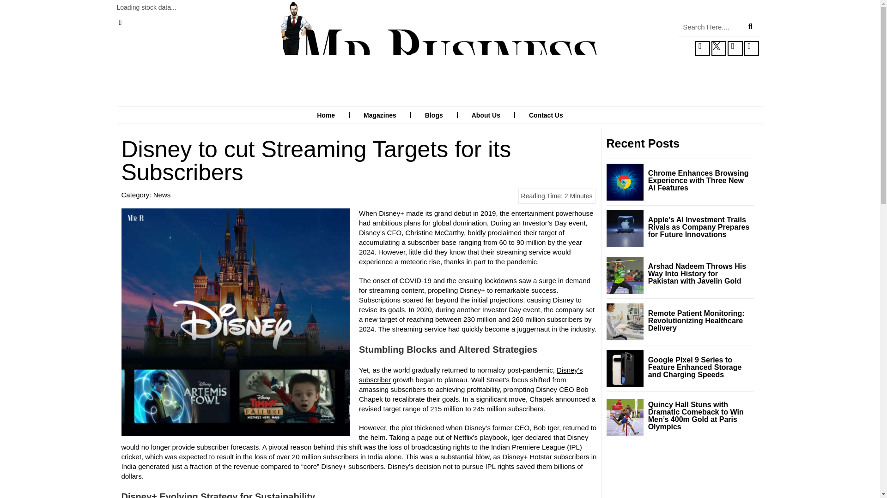  I want to click on About Us, so click(486, 115).